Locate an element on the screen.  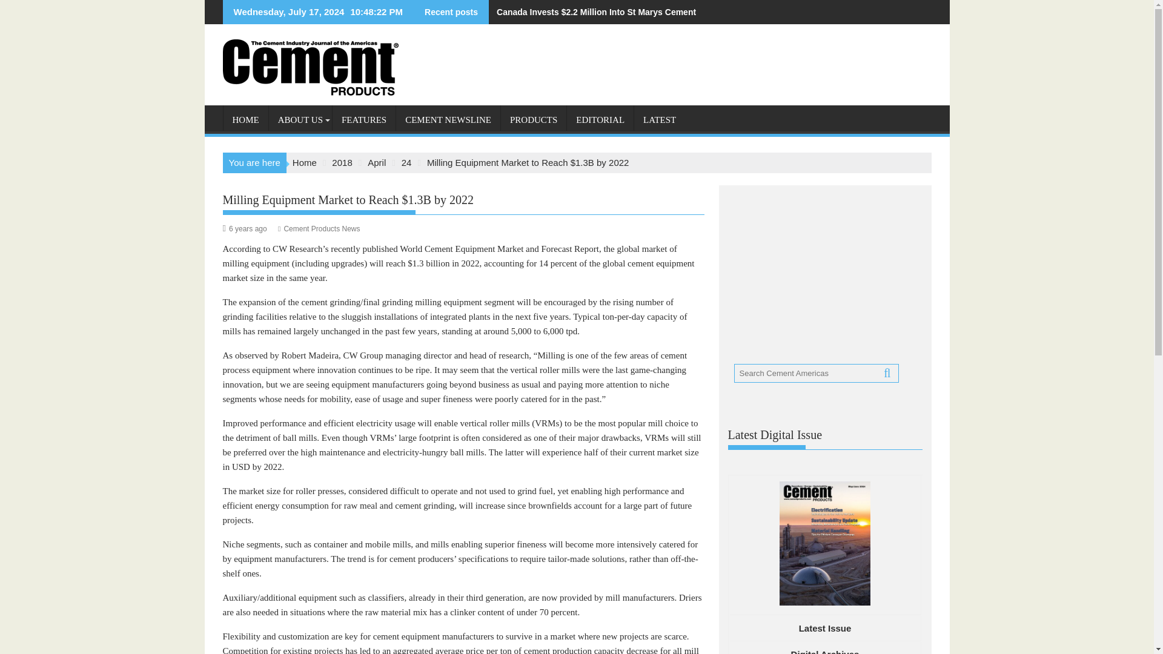
CEMENT NEWSLINE is located at coordinates (448, 120).